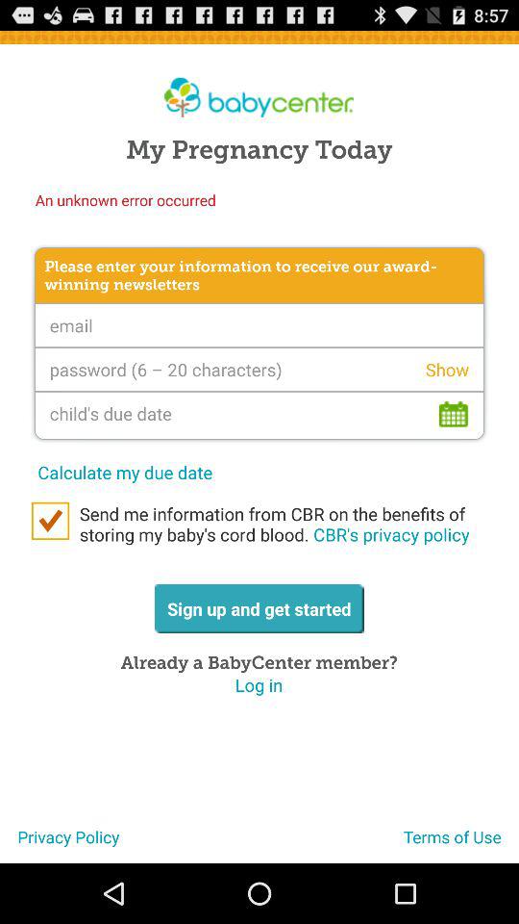  I want to click on select babys due date, so click(259, 415).